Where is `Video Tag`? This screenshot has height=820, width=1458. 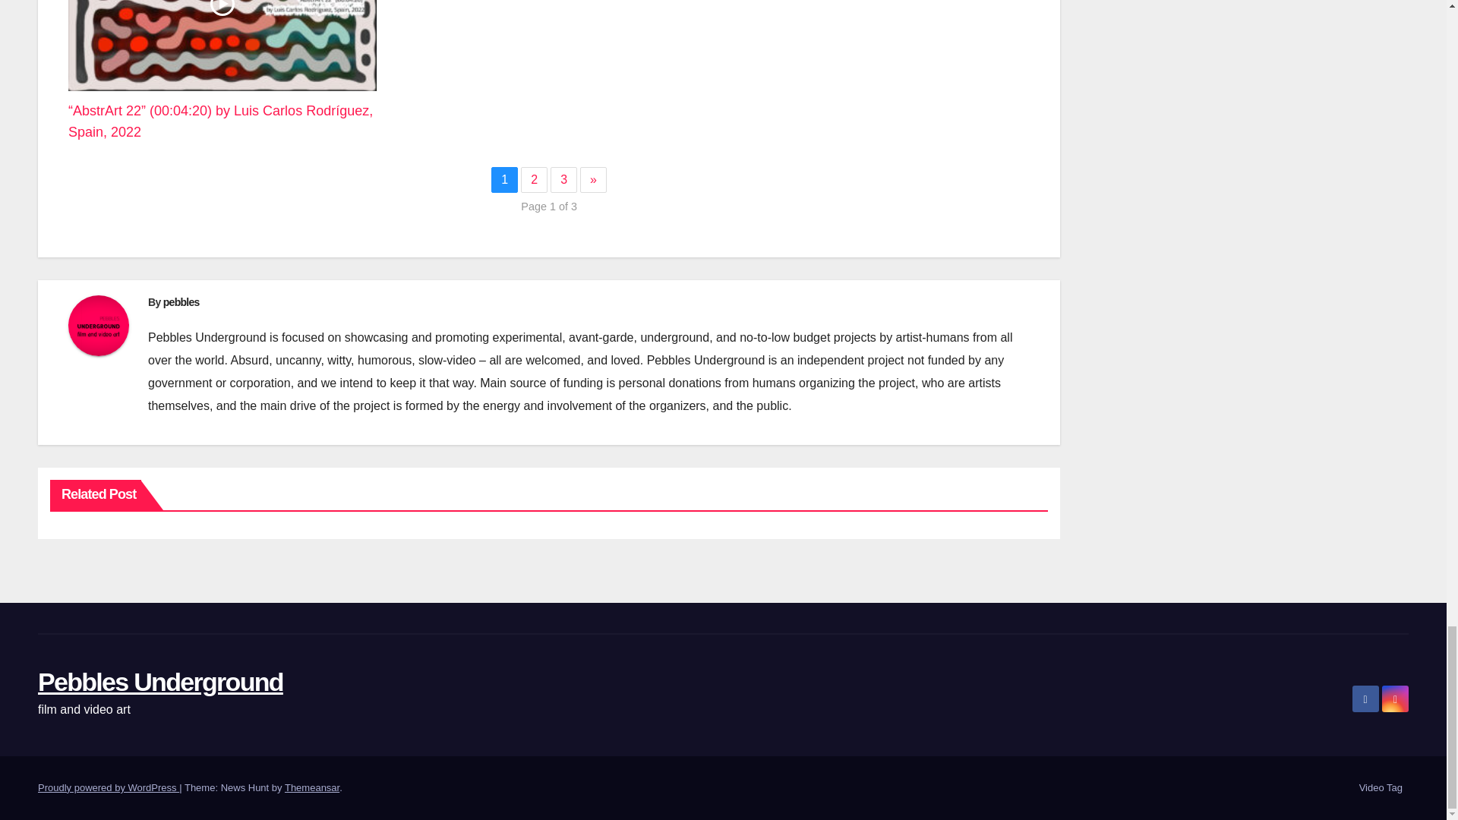
Video Tag is located at coordinates (1381, 788).